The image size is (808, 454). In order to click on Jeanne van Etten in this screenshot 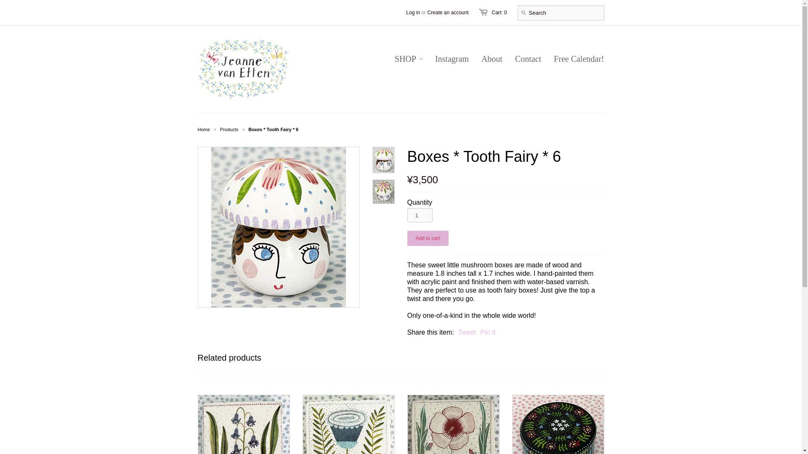, I will do `click(204, 129)`.